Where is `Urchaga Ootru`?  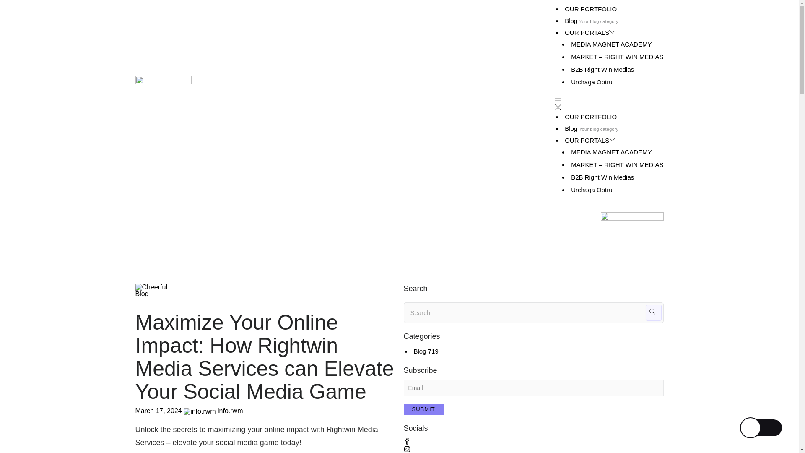 Urchaga Ootru is located at coordinates (591, 82).